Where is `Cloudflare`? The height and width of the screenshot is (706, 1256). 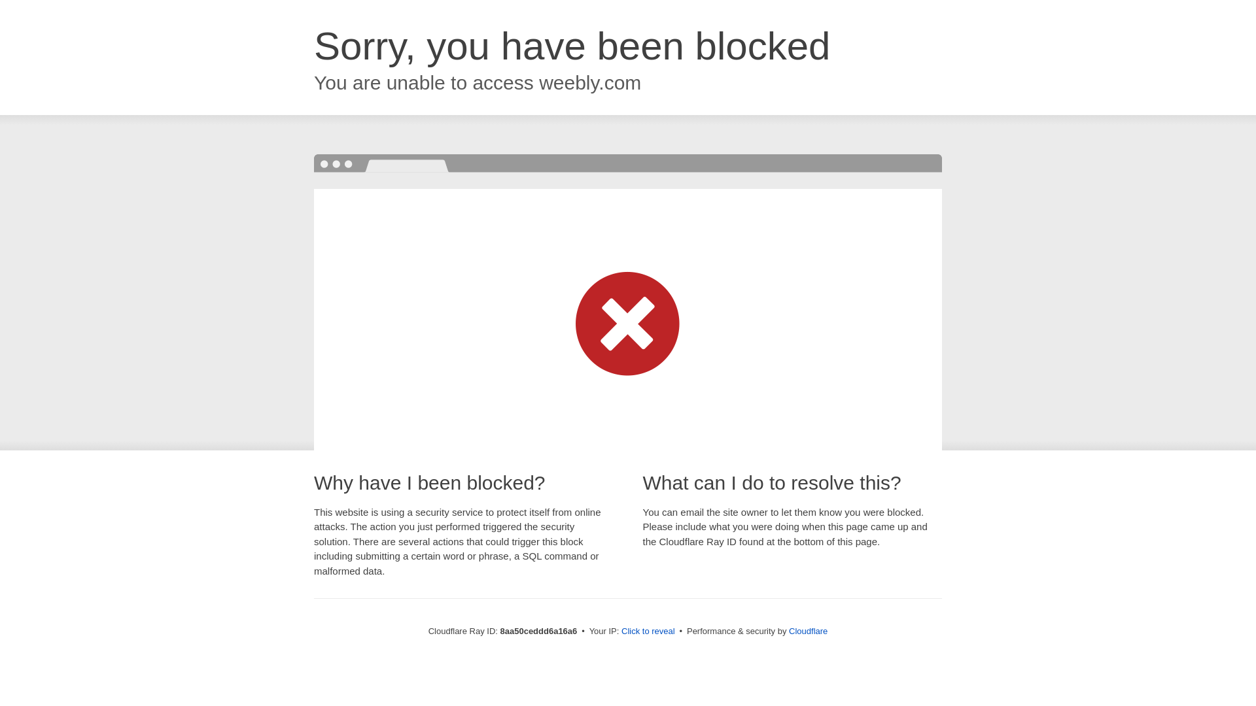
Cloudflare is located at coordinates (808, 631).